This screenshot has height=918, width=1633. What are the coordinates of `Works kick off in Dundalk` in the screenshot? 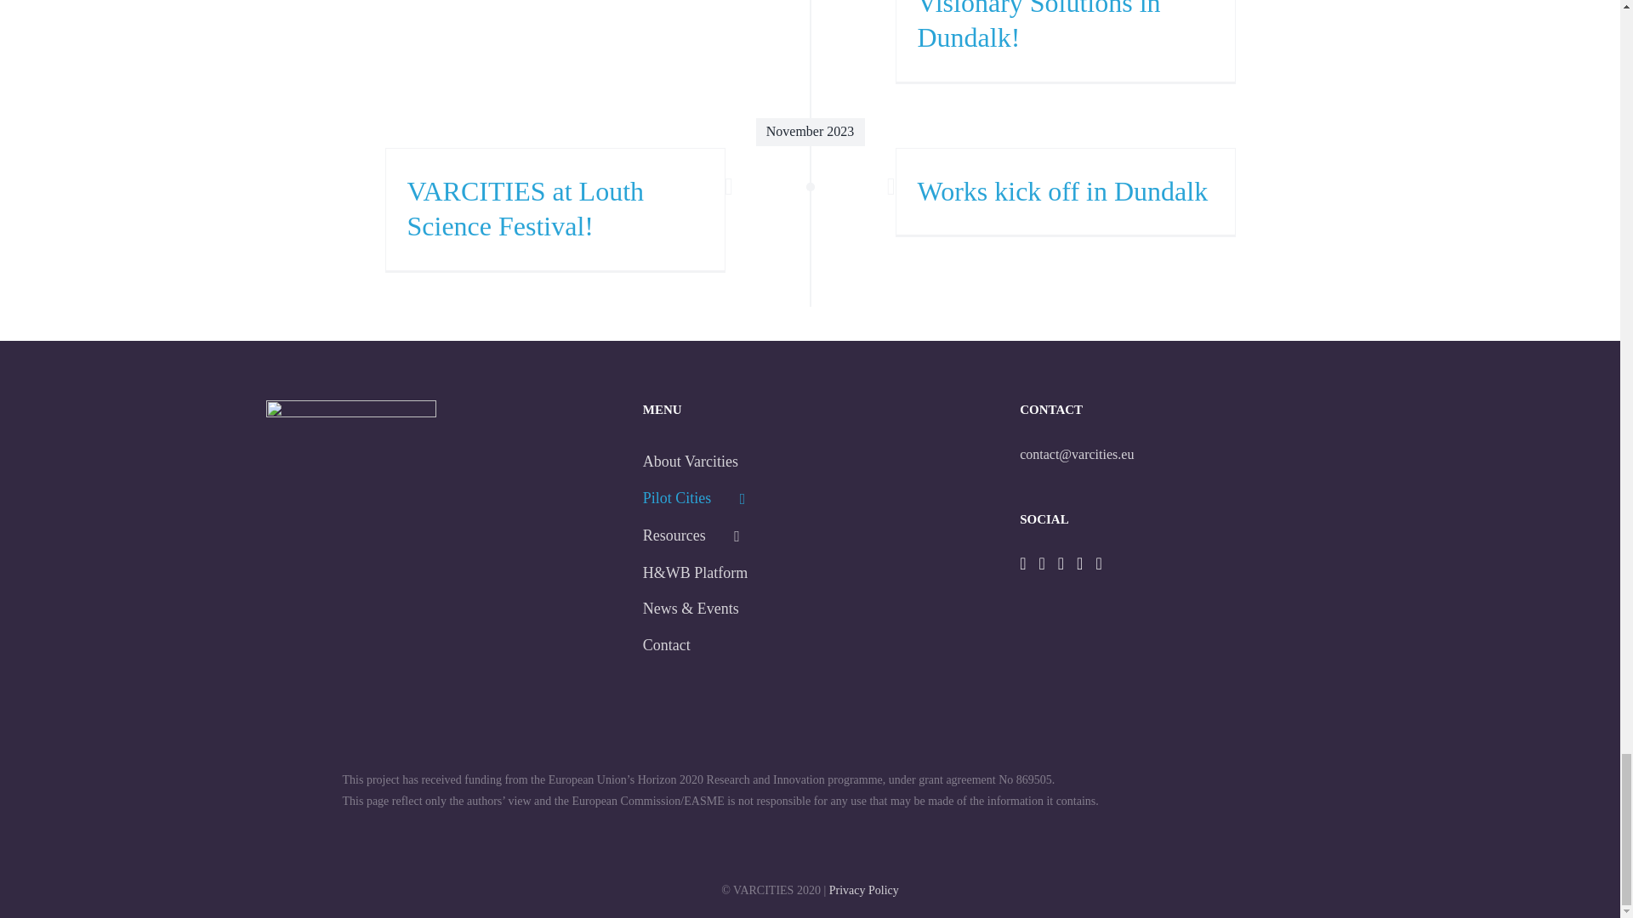 It's located at (1061, 191).